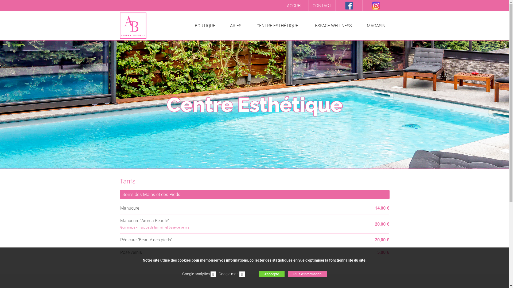 This screenshot has width=513, height=288. What do you see at coordinates (376, 26) in the screenshot?
I see `MAGASIN` at bounding box center [376, 26].